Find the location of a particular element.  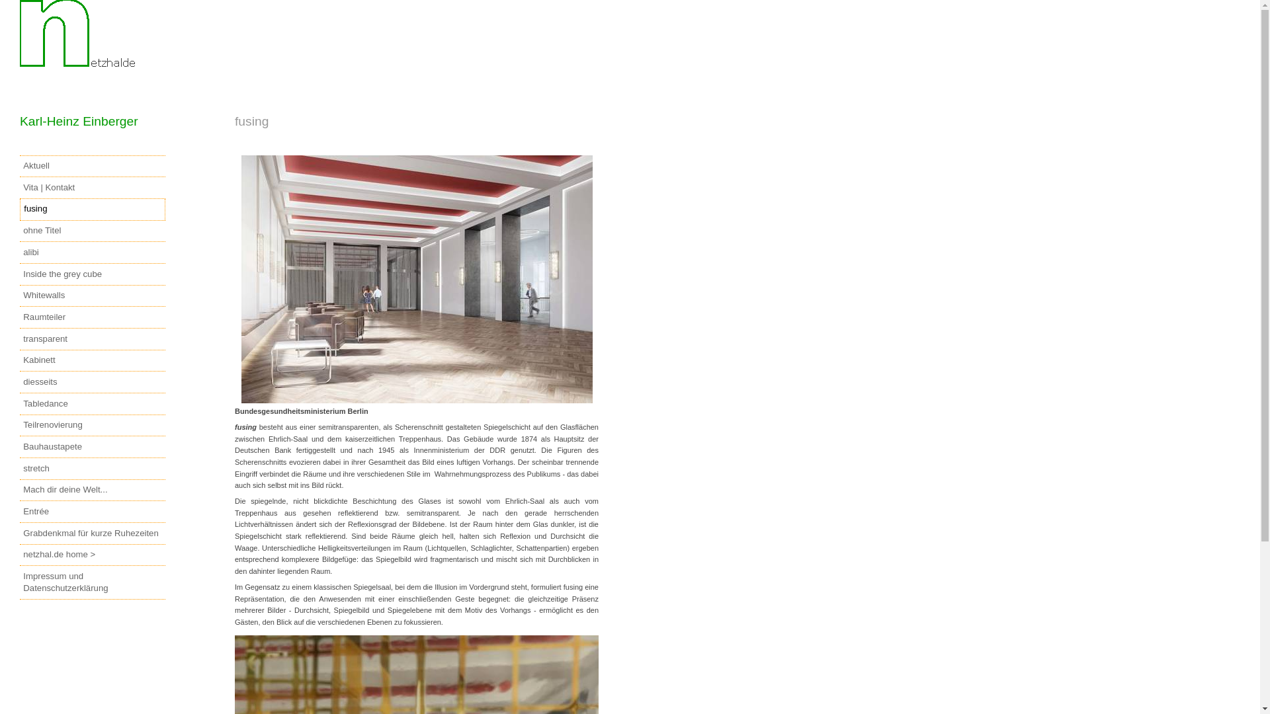

Tabledance is located at coordinates (93, 404).